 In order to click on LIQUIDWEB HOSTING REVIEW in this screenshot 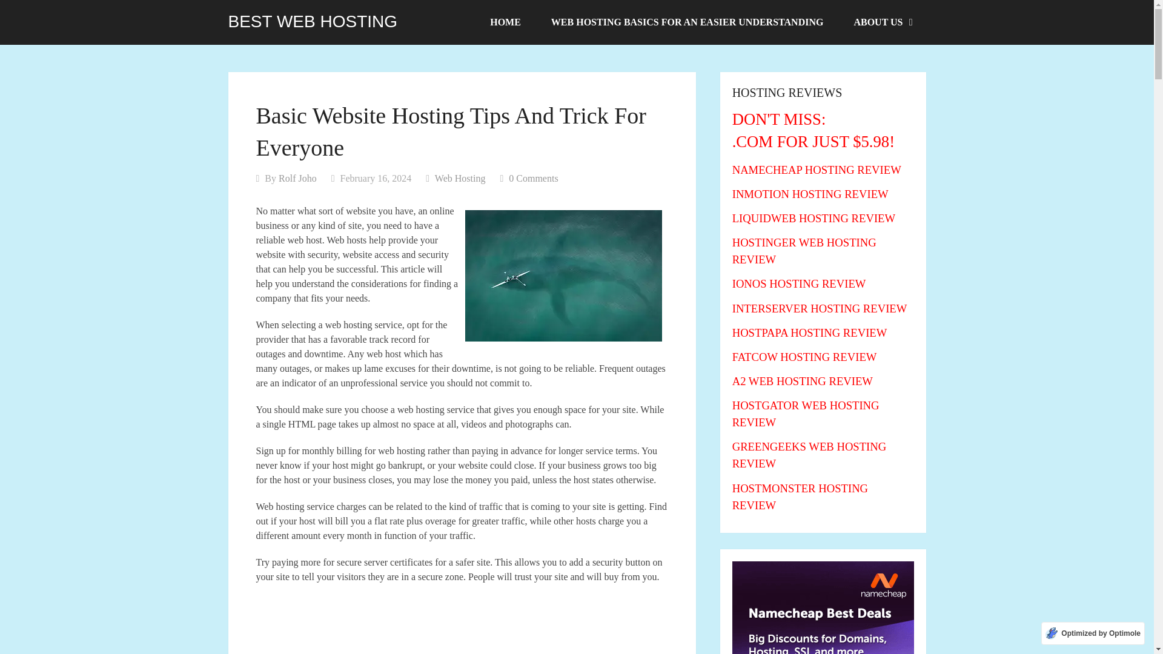, I will do `click(814, 218)`.